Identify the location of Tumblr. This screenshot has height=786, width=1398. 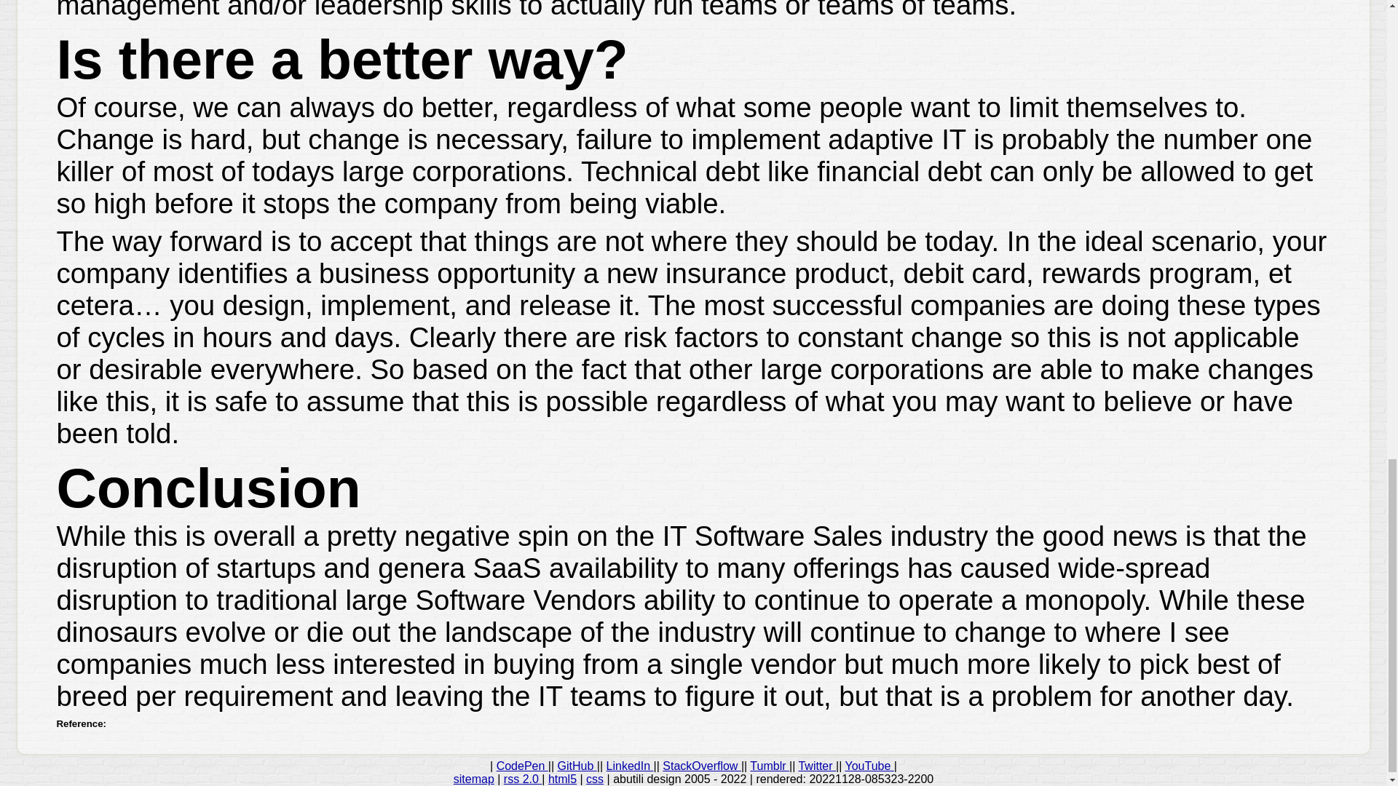
(769, 766).